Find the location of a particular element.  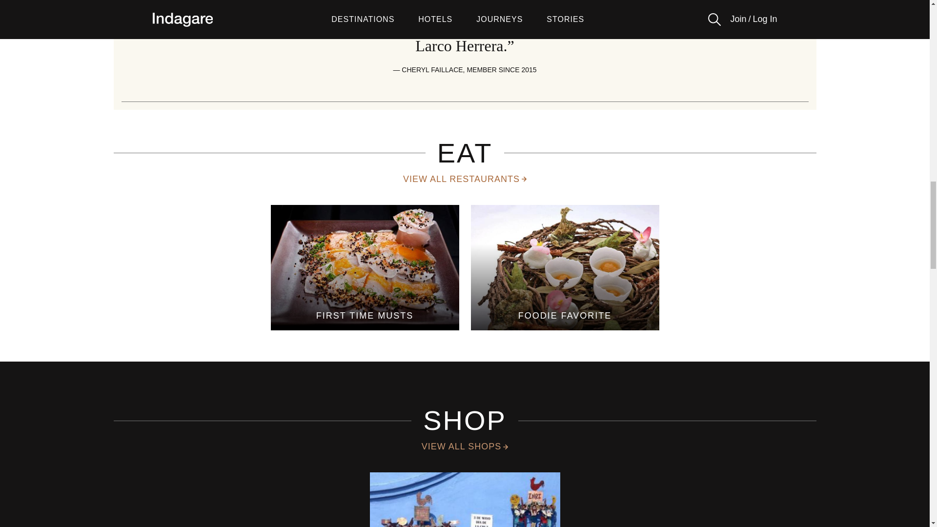

VIEW ALL RESTAURANTS is located at coordinates (465, 180).